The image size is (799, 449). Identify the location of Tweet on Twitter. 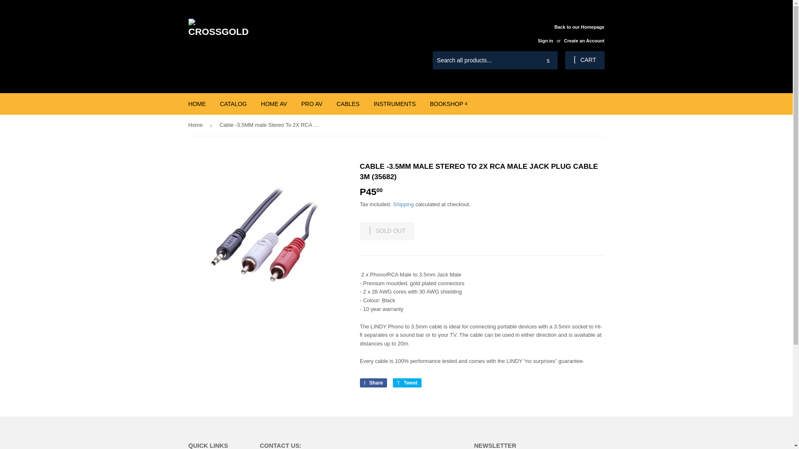
(407, 383).